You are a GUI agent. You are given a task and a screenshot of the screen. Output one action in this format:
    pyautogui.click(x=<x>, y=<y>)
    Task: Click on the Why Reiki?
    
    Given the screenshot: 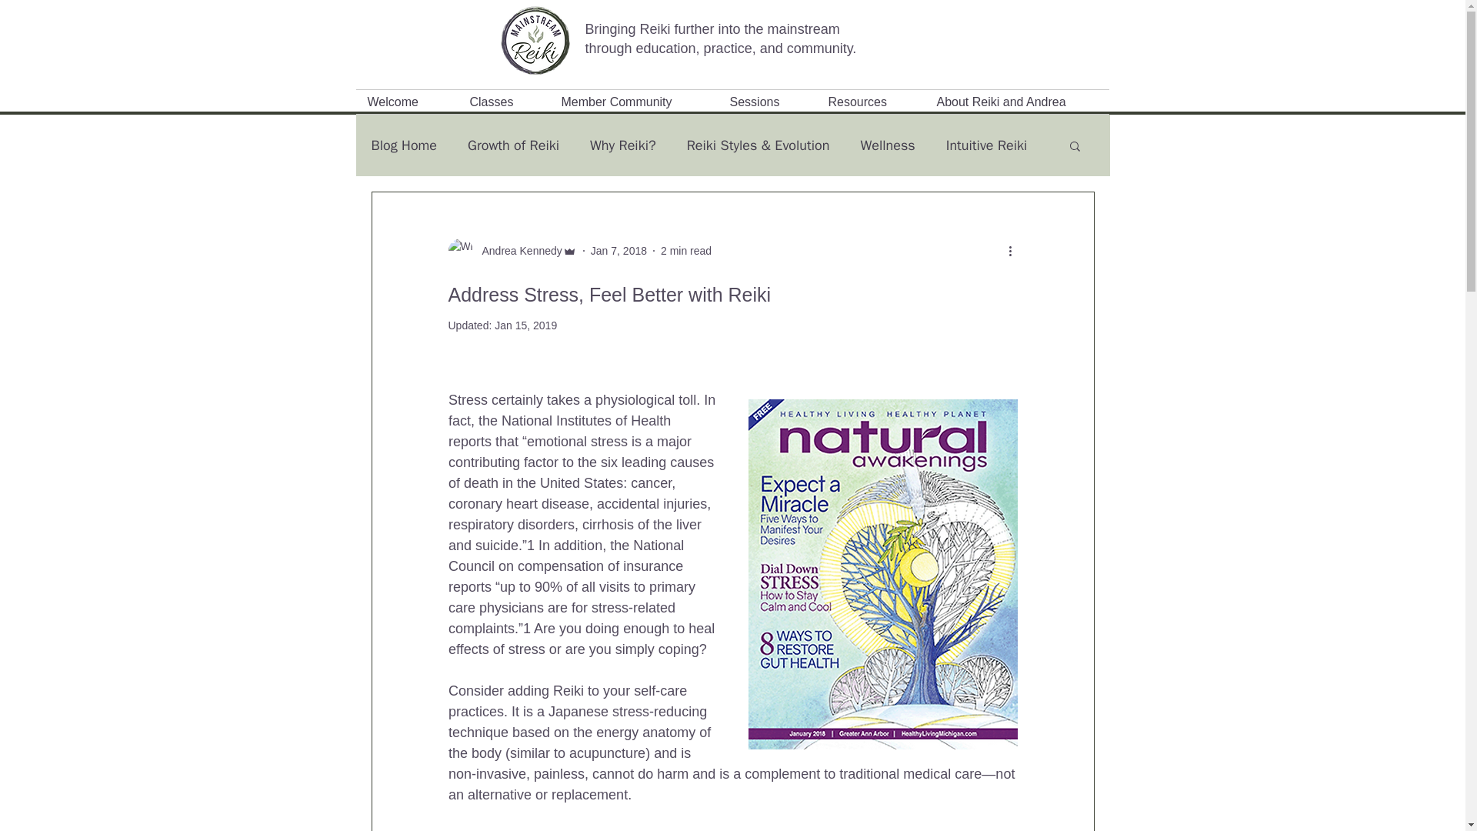 What is the action you would take?
    pyautogui.click(x=622, y=145)
    